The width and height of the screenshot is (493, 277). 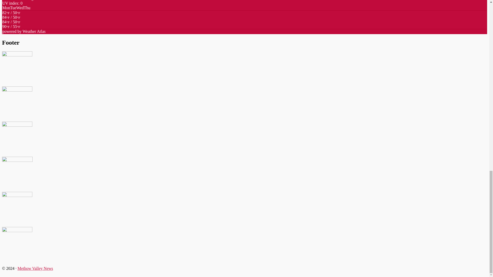 What do you see at coordinates (11, 27) in the screenshot?
I see `Sunny` at bounding box center [11, 27].